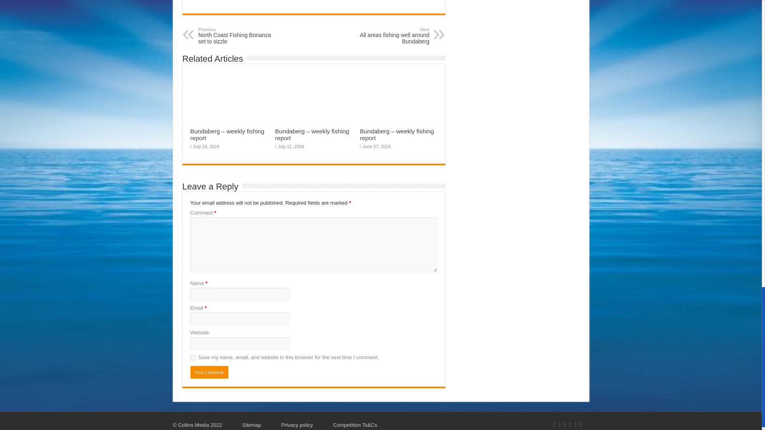 The width and height of the screenshot is (765, 430). What do you see at coordinates (193, 358) in the screenshot?
I see `yes` at bounding box center [193, 358].